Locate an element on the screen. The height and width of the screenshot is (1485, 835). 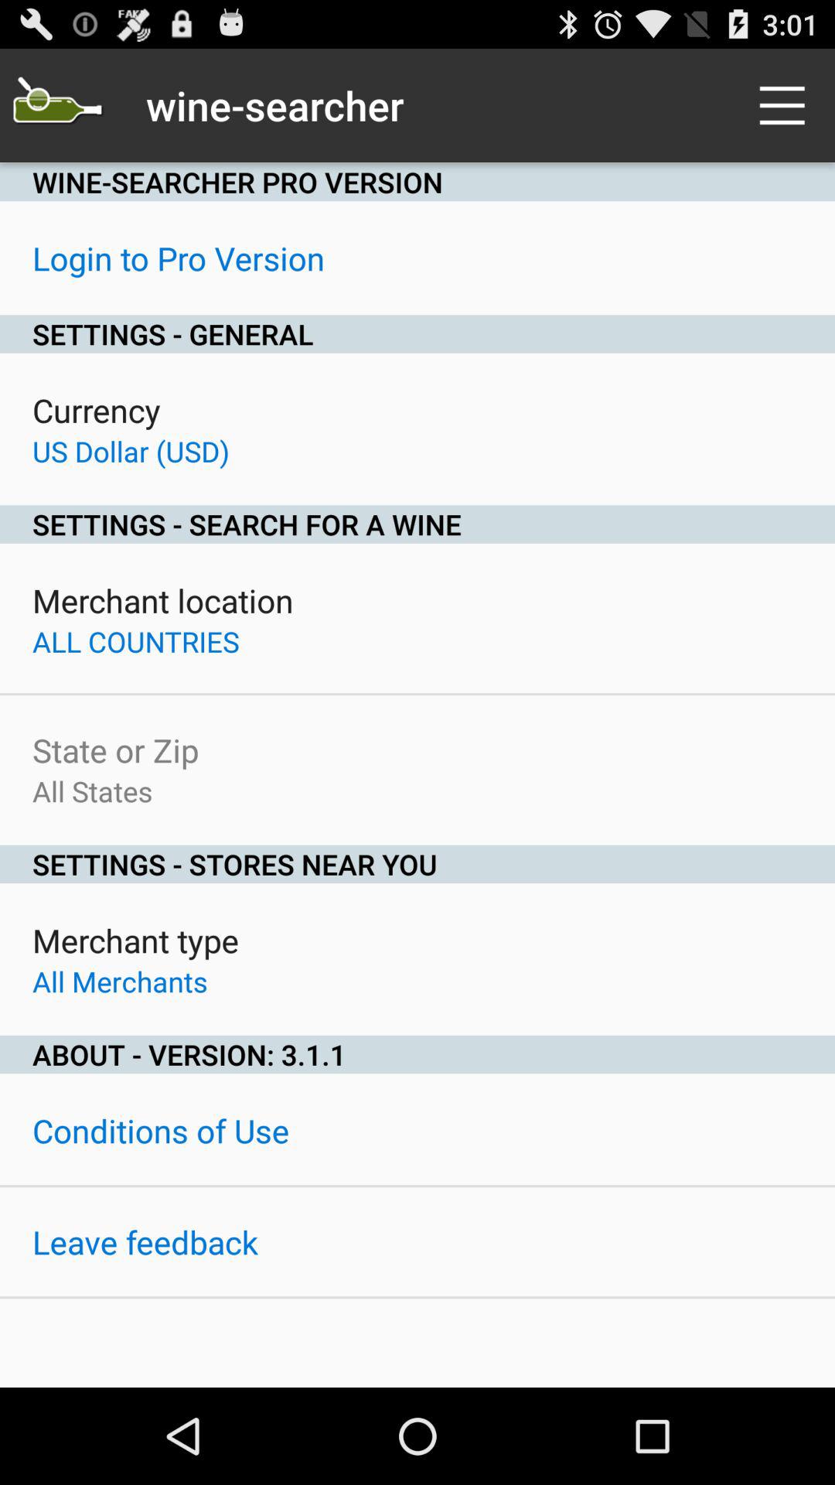
go to home is located at coordinates (57, 105).